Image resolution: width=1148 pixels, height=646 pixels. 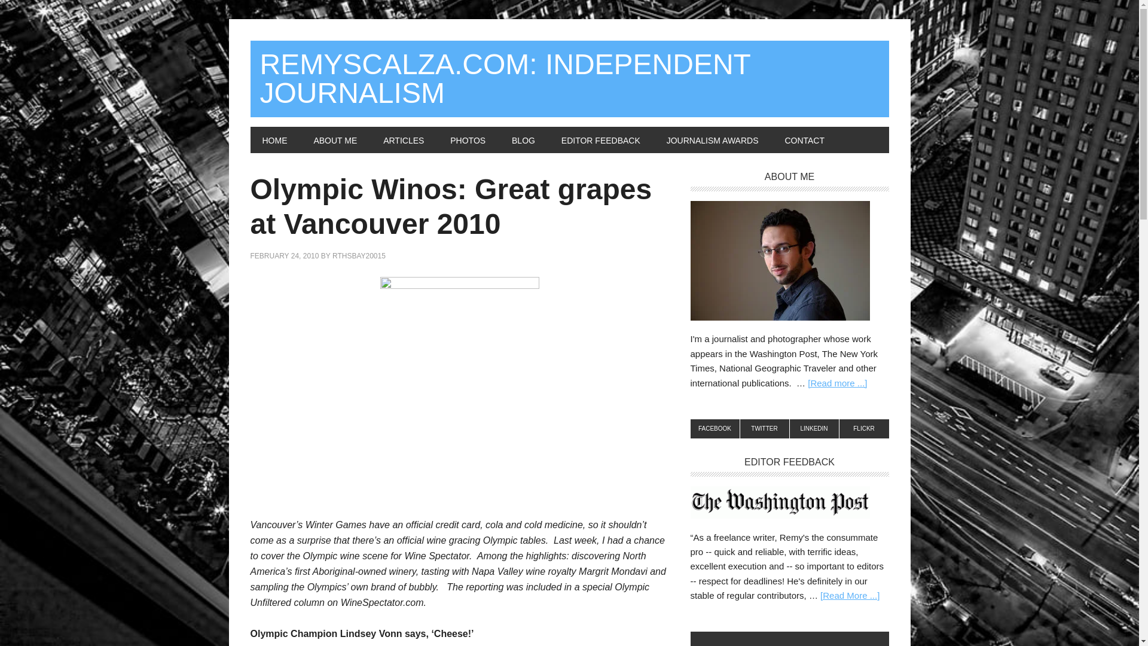 What do you see at coordinates (335, 139) in the screenshot?
I see `ABOUT ME` at bounding box center [335, 139].